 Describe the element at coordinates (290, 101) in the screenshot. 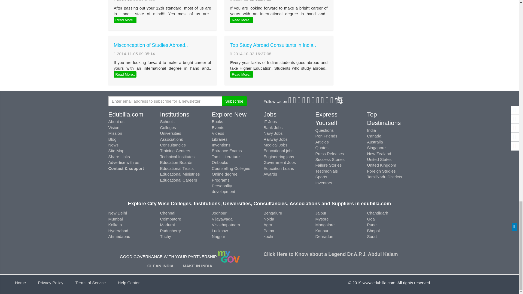

I see `Facebook` at that location.